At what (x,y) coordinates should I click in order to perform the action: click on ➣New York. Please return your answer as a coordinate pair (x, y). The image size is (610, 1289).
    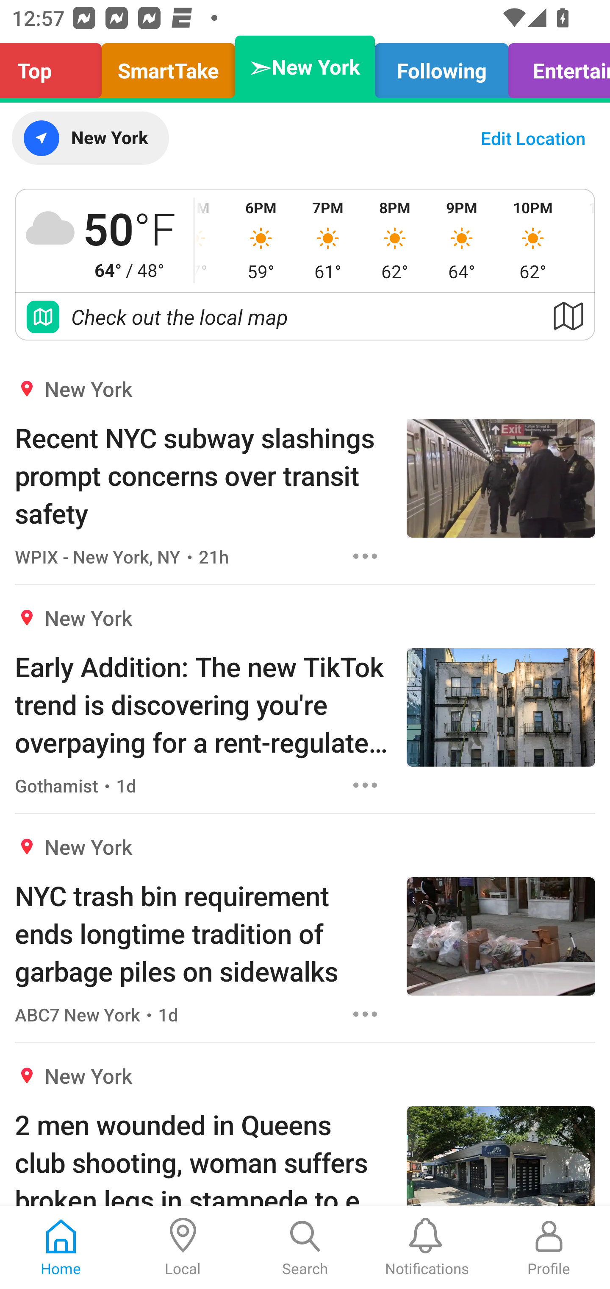
    Looking at the image, I should click on (305, 67).